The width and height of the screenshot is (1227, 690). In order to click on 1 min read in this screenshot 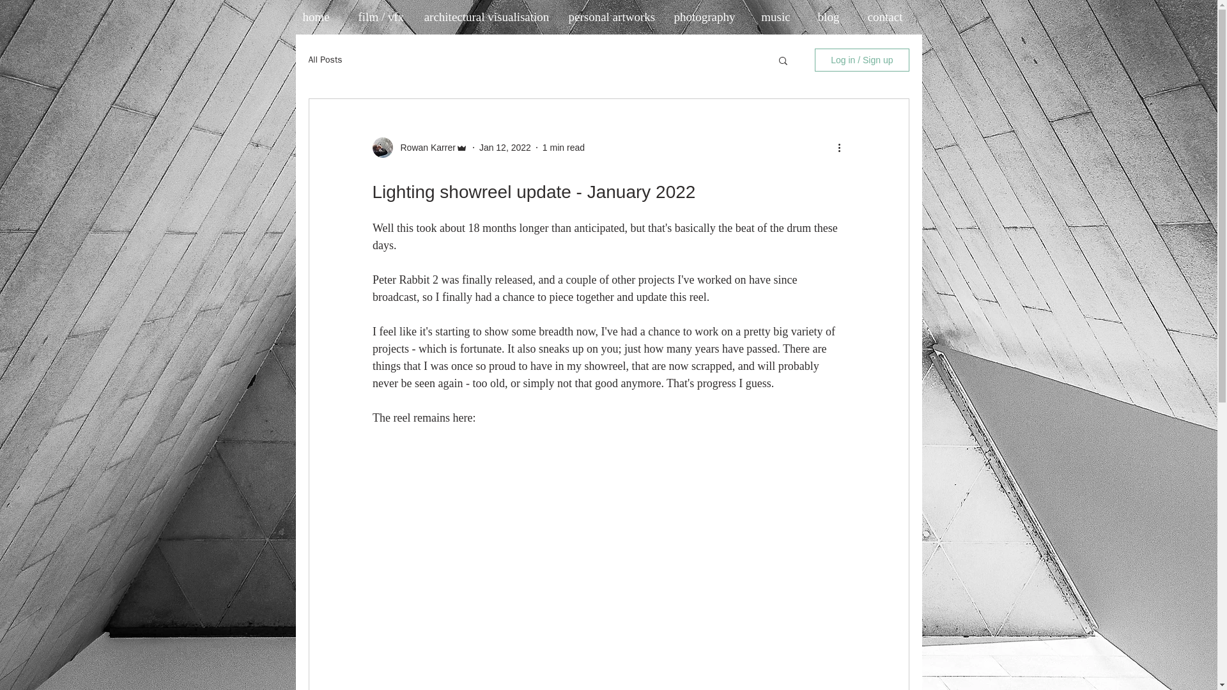, I will do `click(564, 147)`.